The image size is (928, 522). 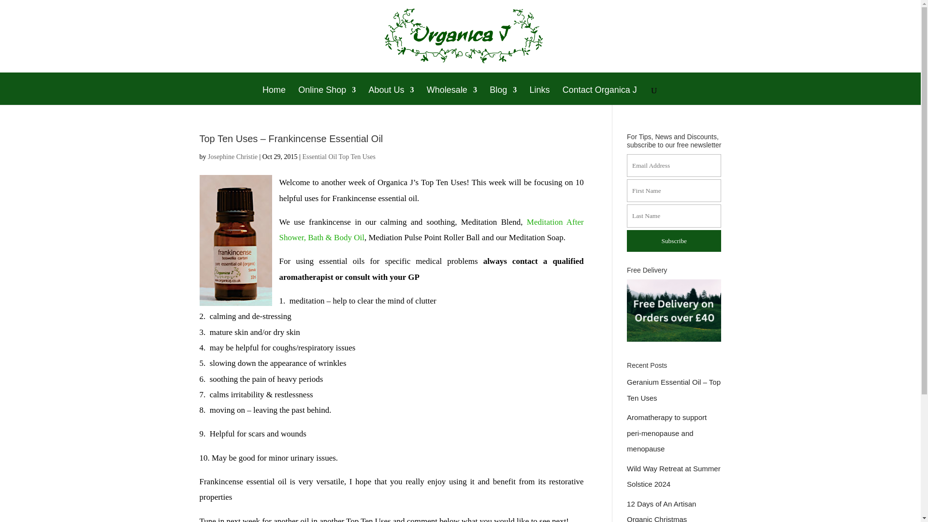 I want to click on Home, so click(x=274, y=96).